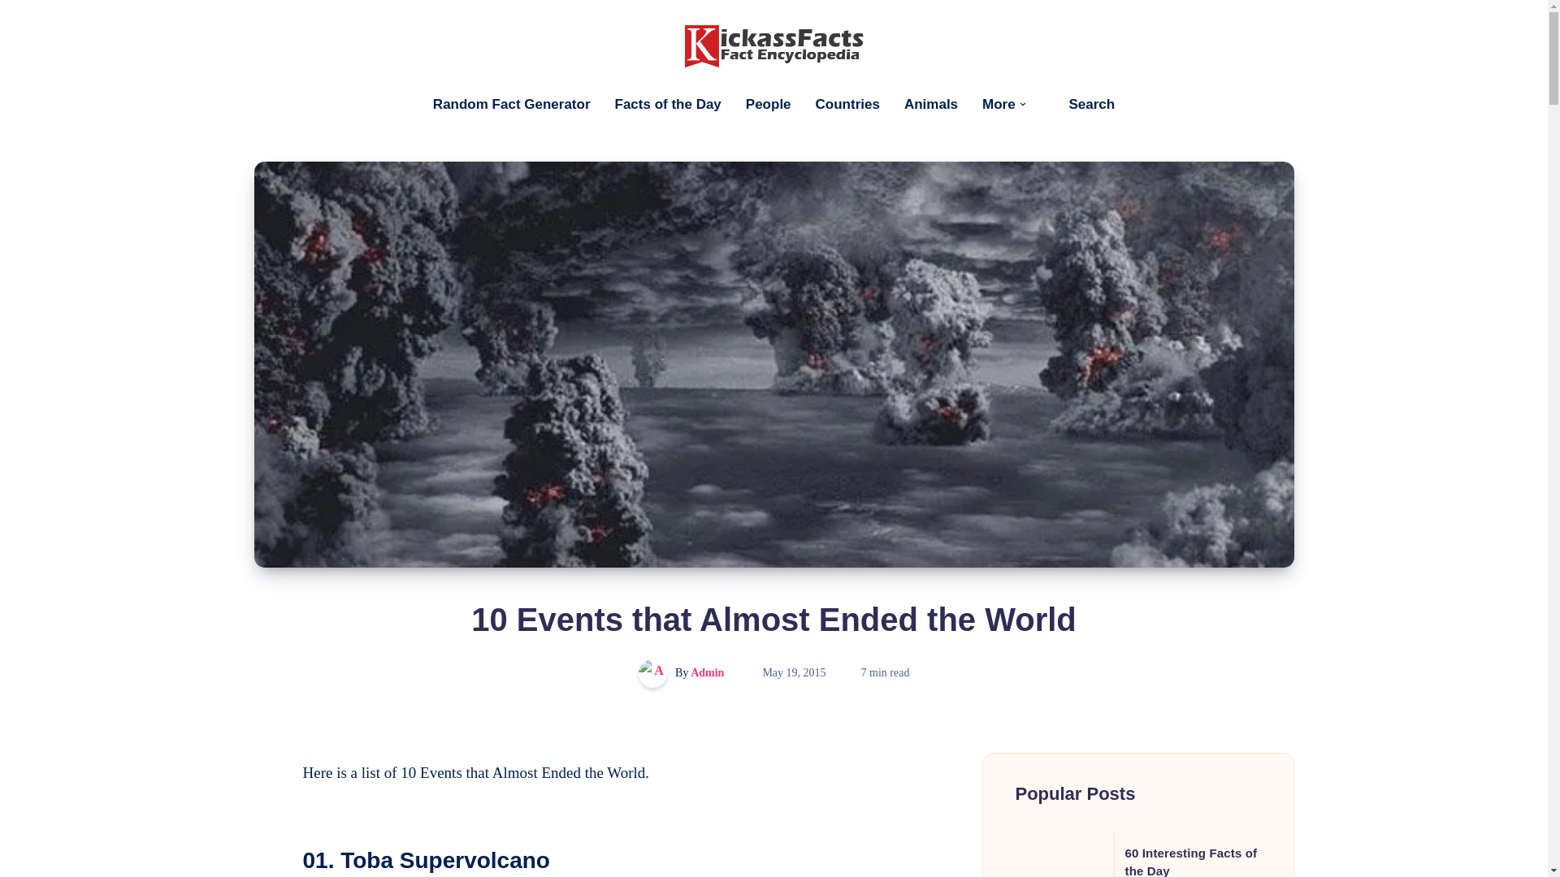 The height and width of the screenshot is (877, 1560). Describe the element at coordinates (668, 104) in the screenshot. I see `Facts of the Day` at that location.